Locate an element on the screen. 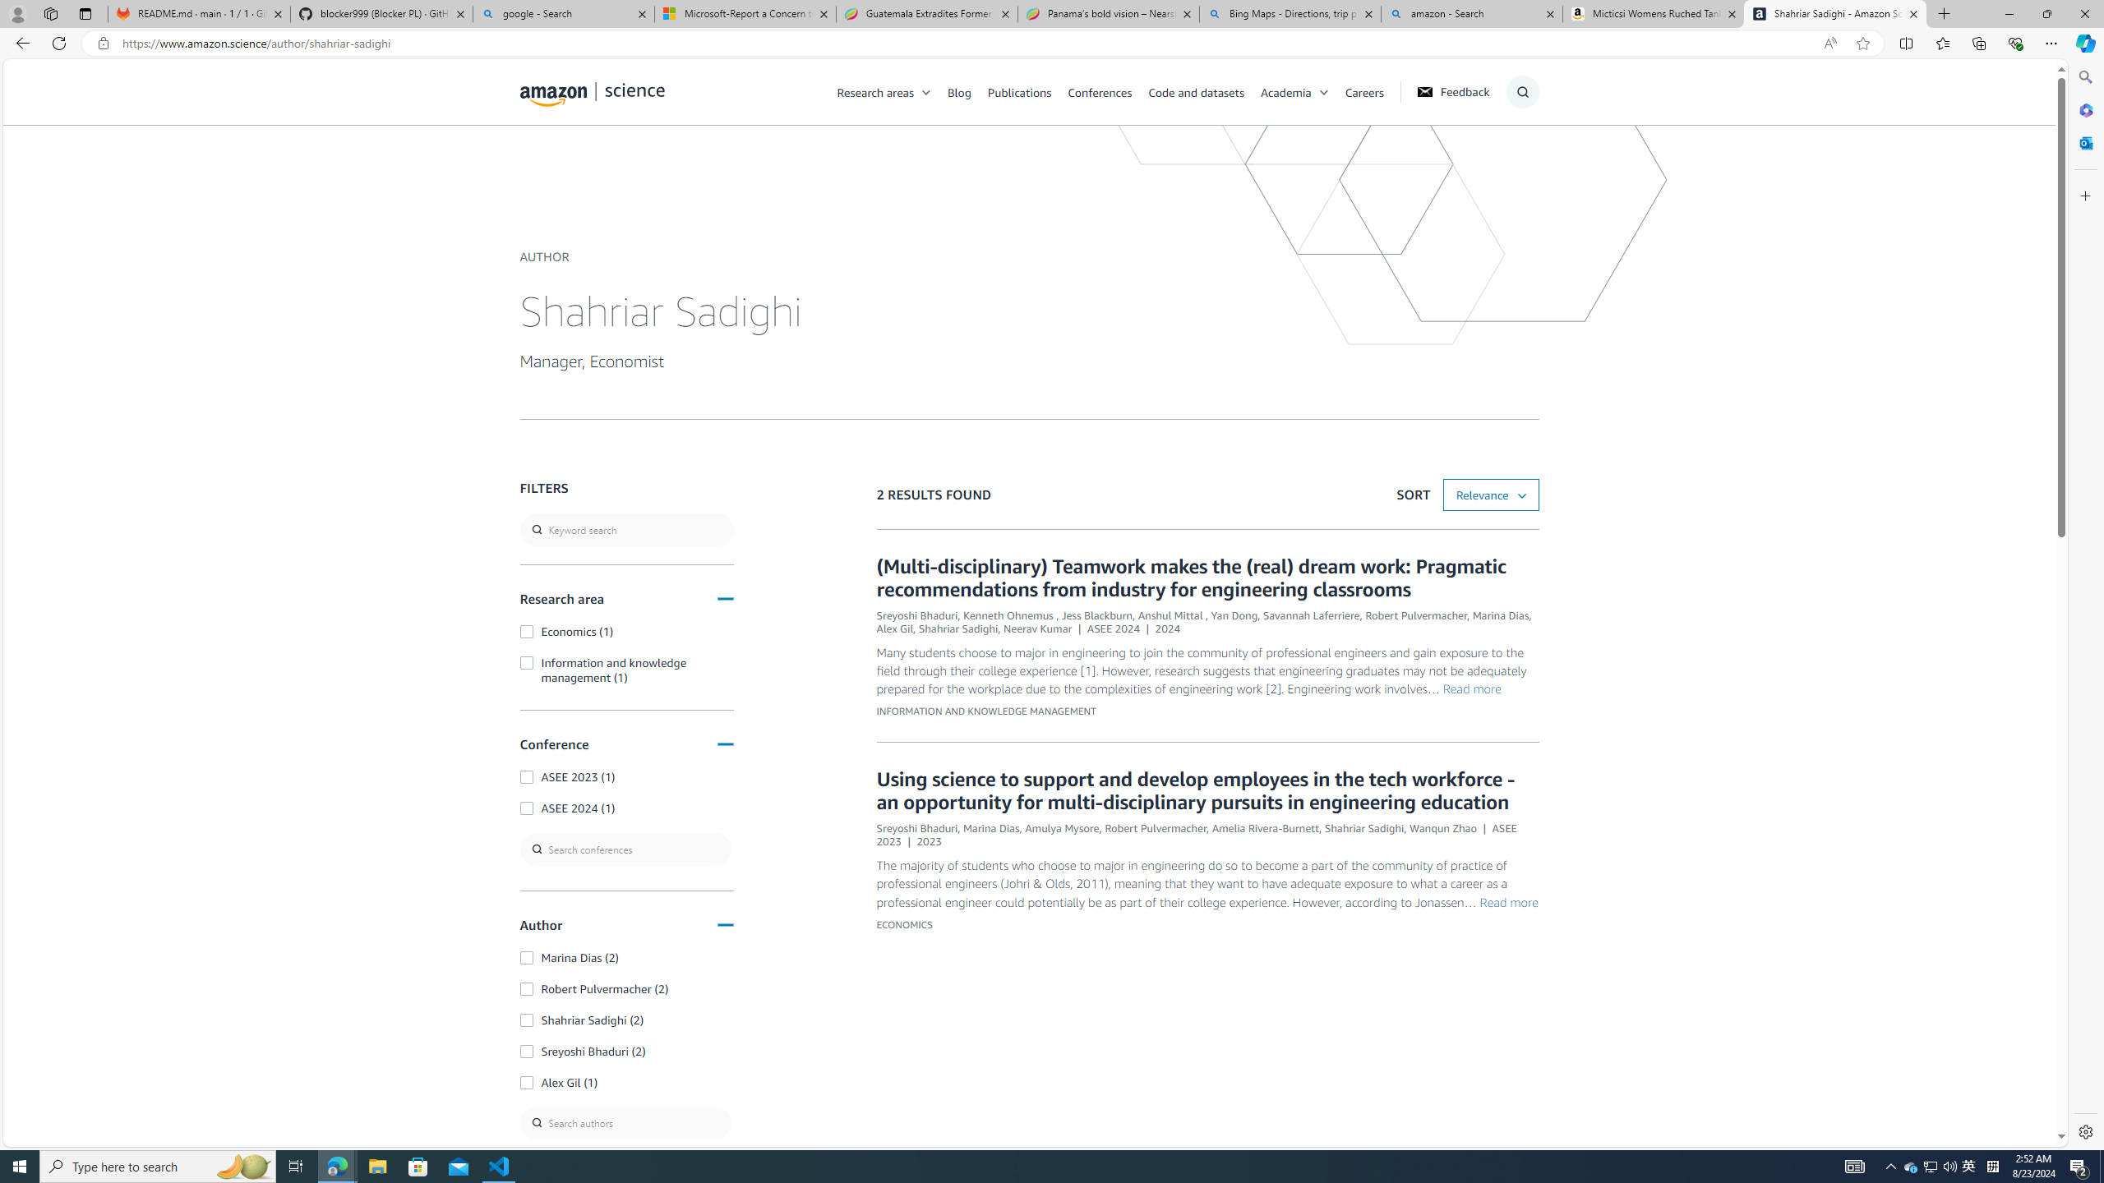  Read more is located at coordinates (1508, 902).